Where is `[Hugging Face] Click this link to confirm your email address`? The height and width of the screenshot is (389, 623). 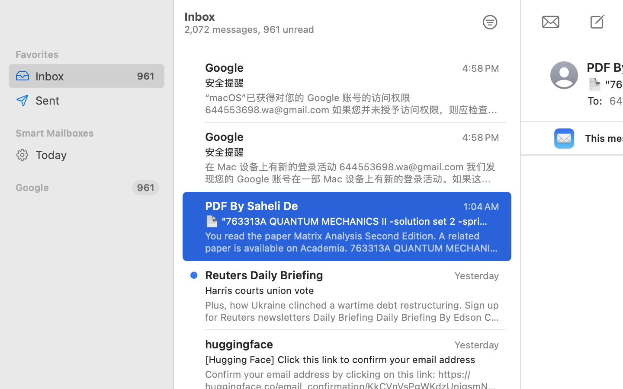 [Hugging Face] Click this link to confirm your email address is located at coordinates (349, 360).